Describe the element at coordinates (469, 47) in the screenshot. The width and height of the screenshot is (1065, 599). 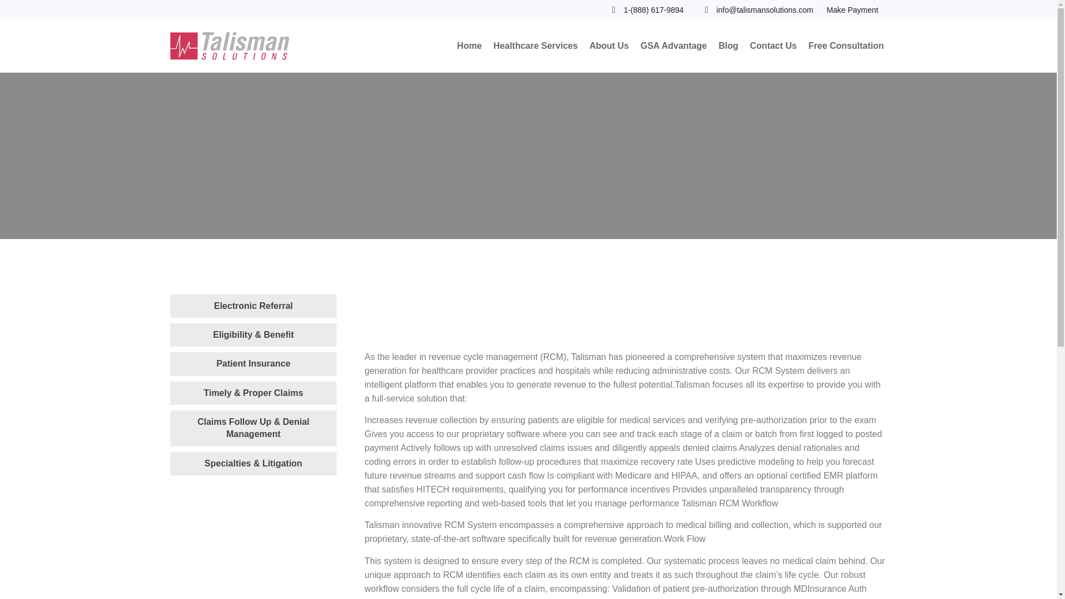
I see `Home` at that location.